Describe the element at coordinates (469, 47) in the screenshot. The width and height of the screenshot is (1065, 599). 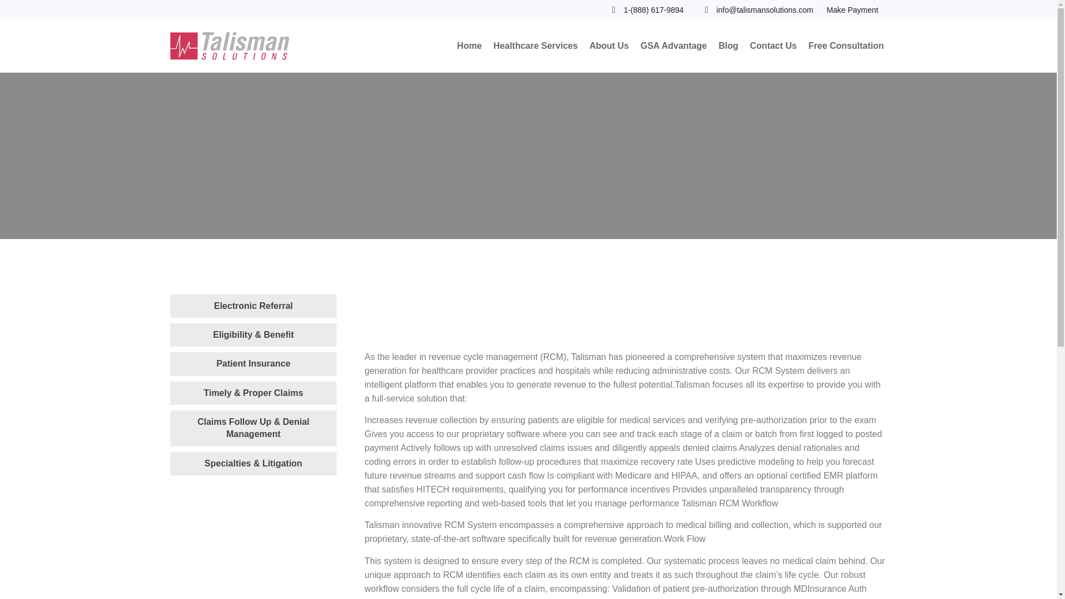
I see `Home` at that location.